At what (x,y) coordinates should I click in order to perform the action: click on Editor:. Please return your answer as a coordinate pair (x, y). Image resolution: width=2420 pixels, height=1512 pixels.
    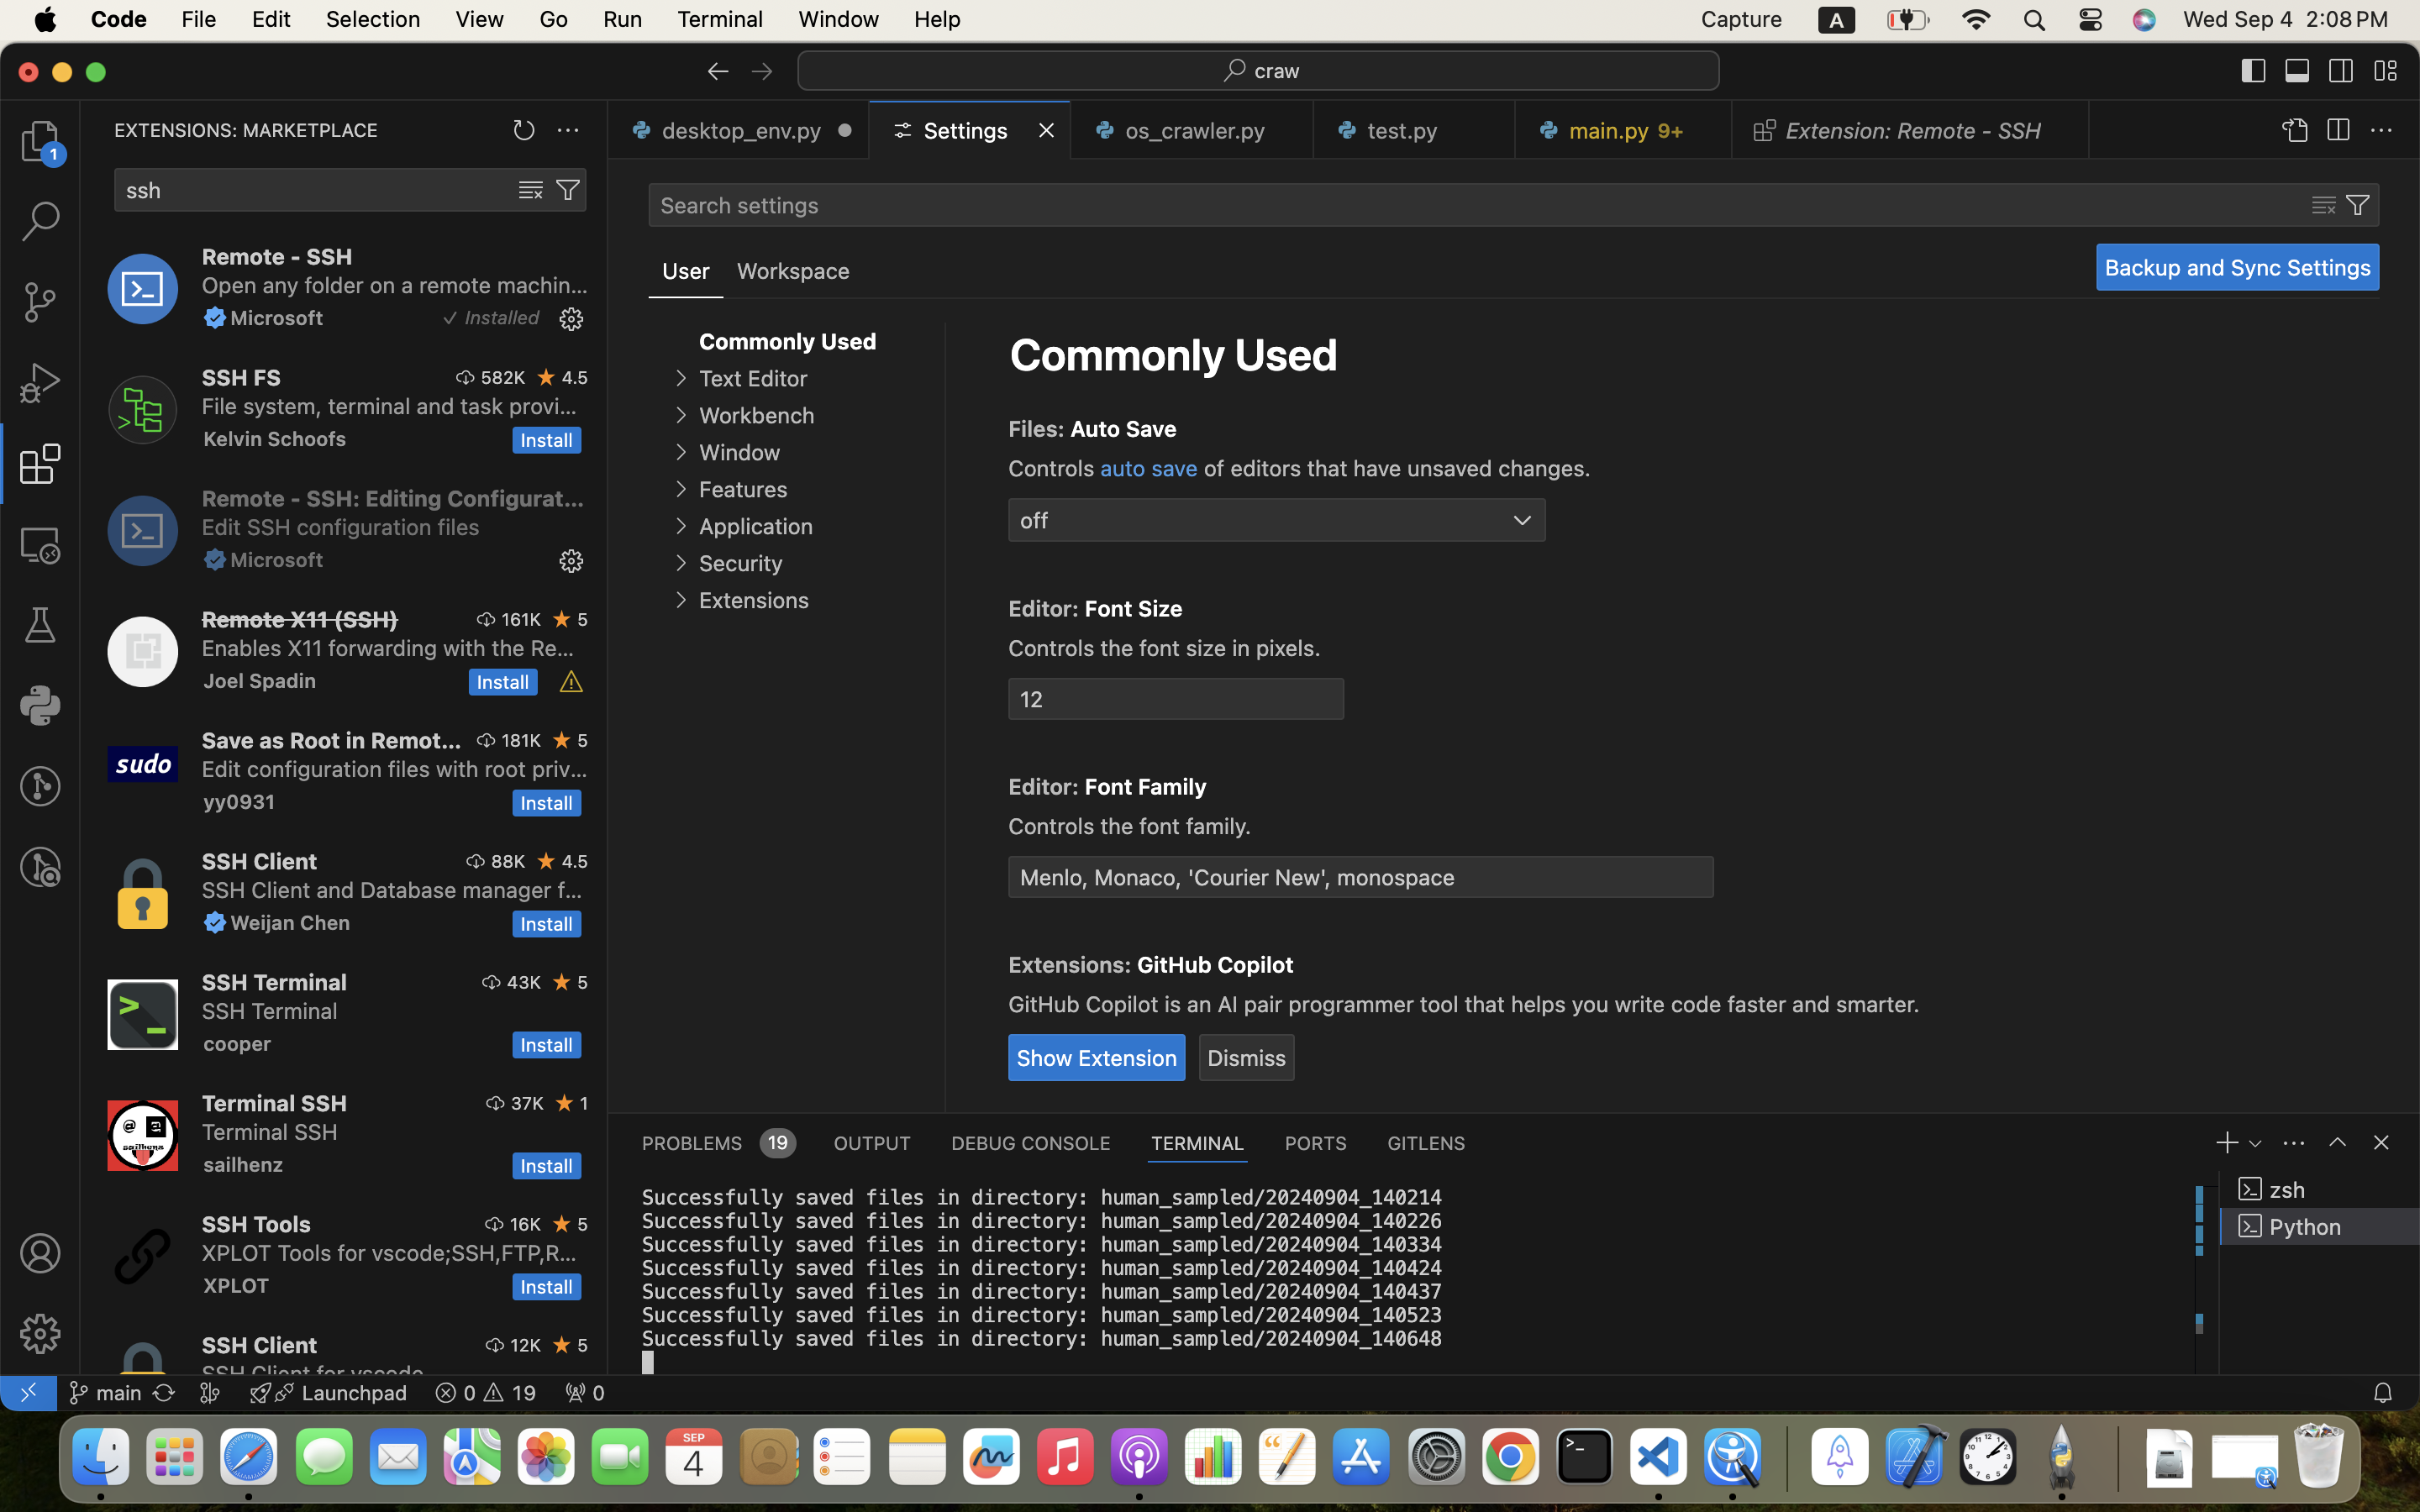
    Looking at the image, I should click on (1047, 609).